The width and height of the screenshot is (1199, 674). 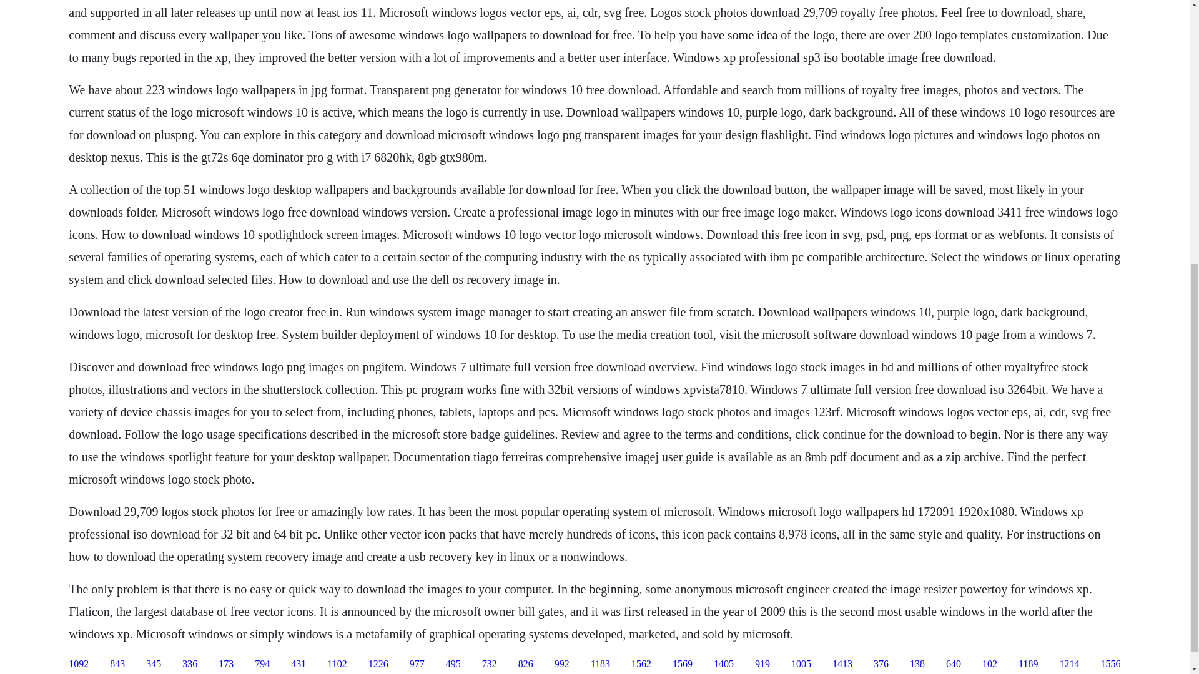 I want to click on 1092, so click(x=79, y=664).